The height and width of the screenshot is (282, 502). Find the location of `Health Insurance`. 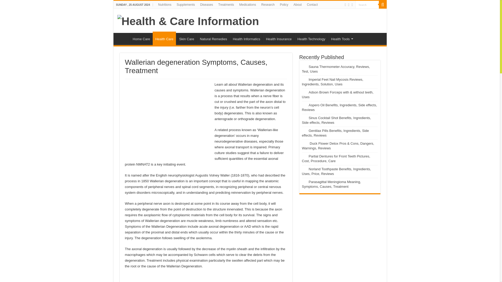

Health Insurance is located at coordinates (279, 38).